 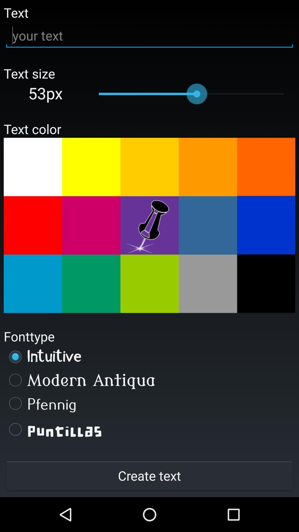 What do you see at coordinates (91, 284) in the screenshot?
I see `choose a text color` at bounding box center [91, 284].